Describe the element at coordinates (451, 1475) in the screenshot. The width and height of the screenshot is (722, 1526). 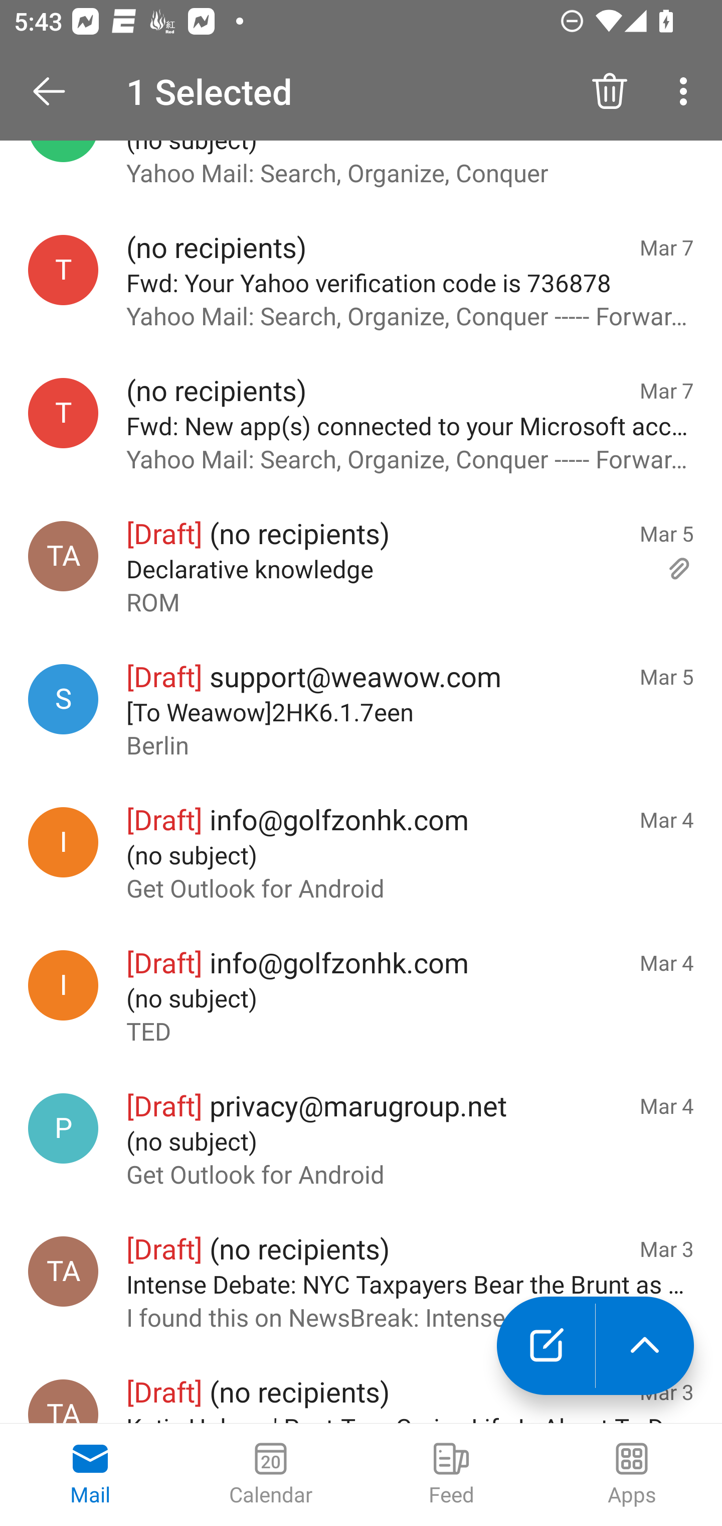
I see `Feed` at that location.